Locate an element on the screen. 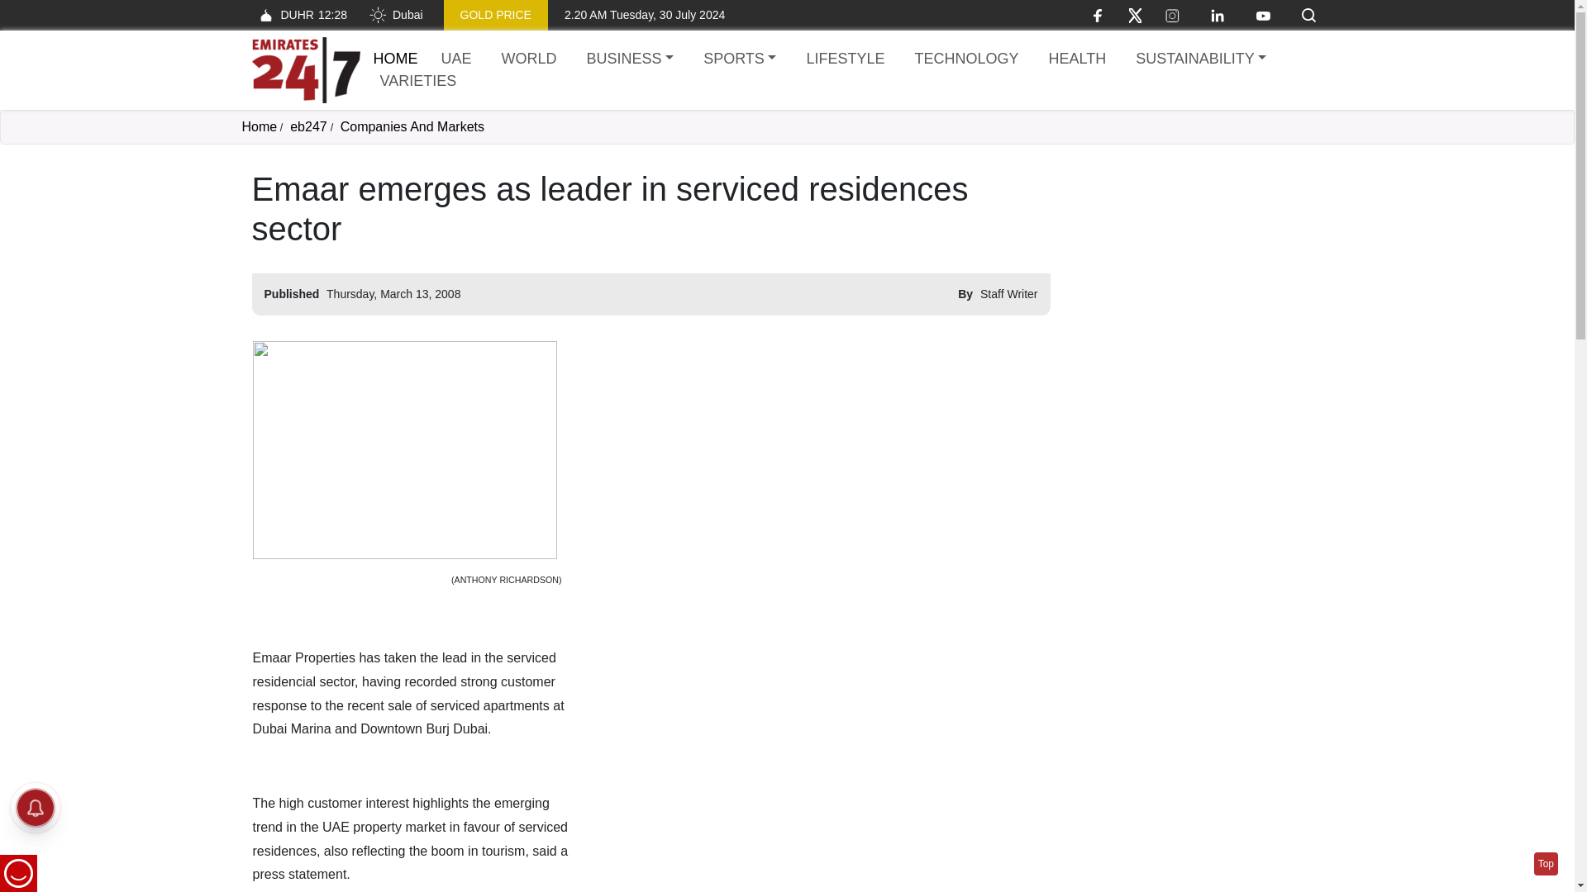 This screenshot has width=1587, height=892. HOME is located at coordinates (258, 126).